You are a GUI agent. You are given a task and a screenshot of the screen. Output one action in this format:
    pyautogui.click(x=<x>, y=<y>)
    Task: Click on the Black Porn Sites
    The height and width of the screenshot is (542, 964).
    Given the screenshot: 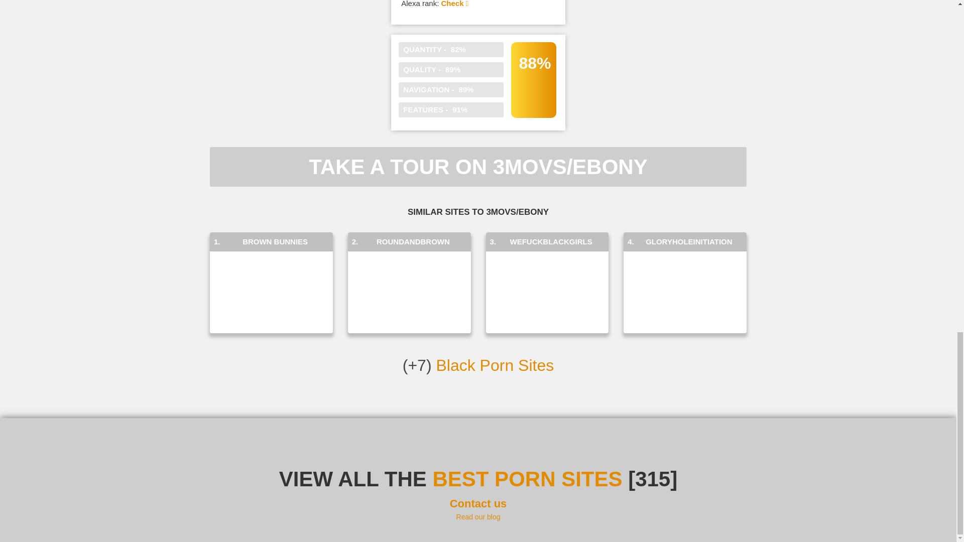 What is the action you would take?
    pyautogui.click(x=494, y=365)
    